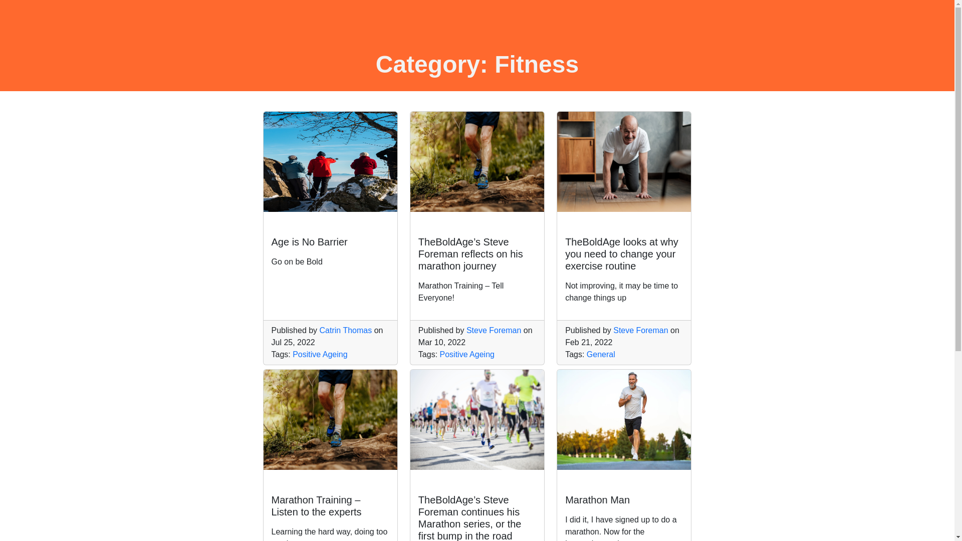 Image resolution: width=962 pixels, height=541 pixels. What do you see at coordinates (320, 354) in the screenshot?
I see `Positive Ageing` at bounding box center [320, 354].